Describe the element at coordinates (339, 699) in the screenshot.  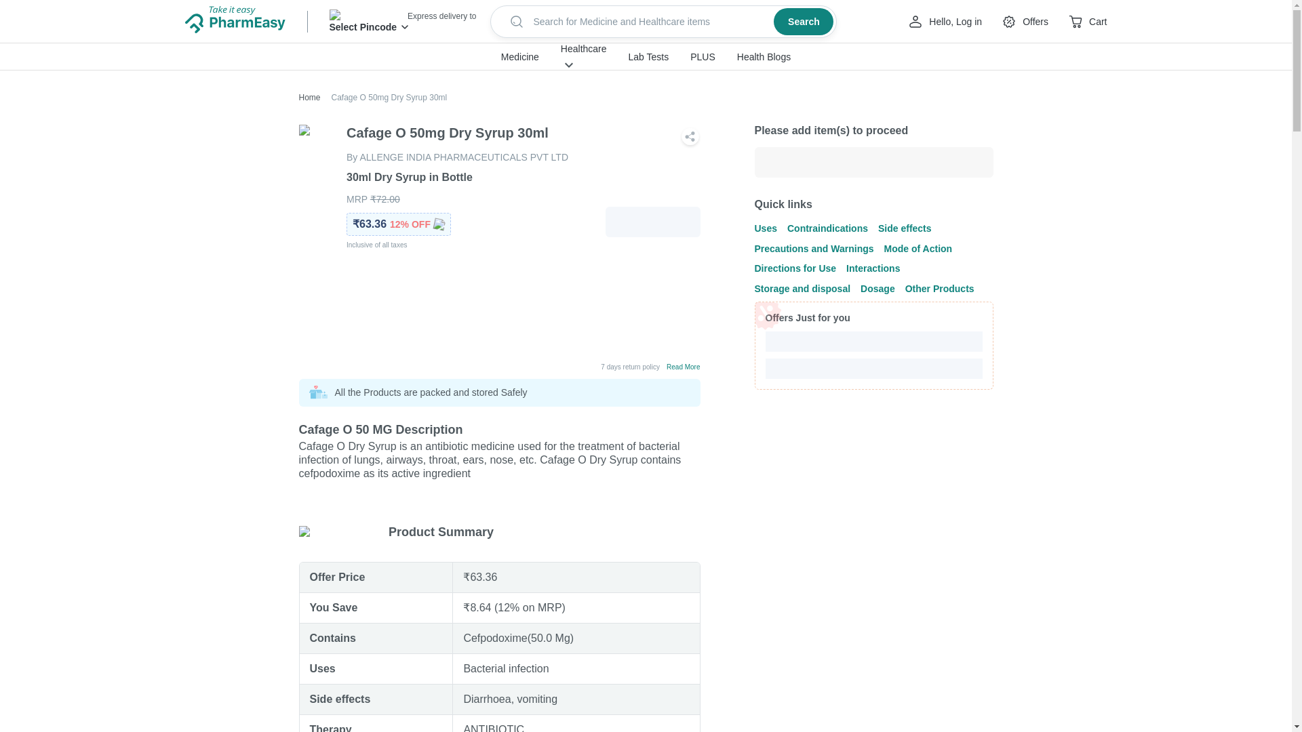
I see `Side effects` at that location.